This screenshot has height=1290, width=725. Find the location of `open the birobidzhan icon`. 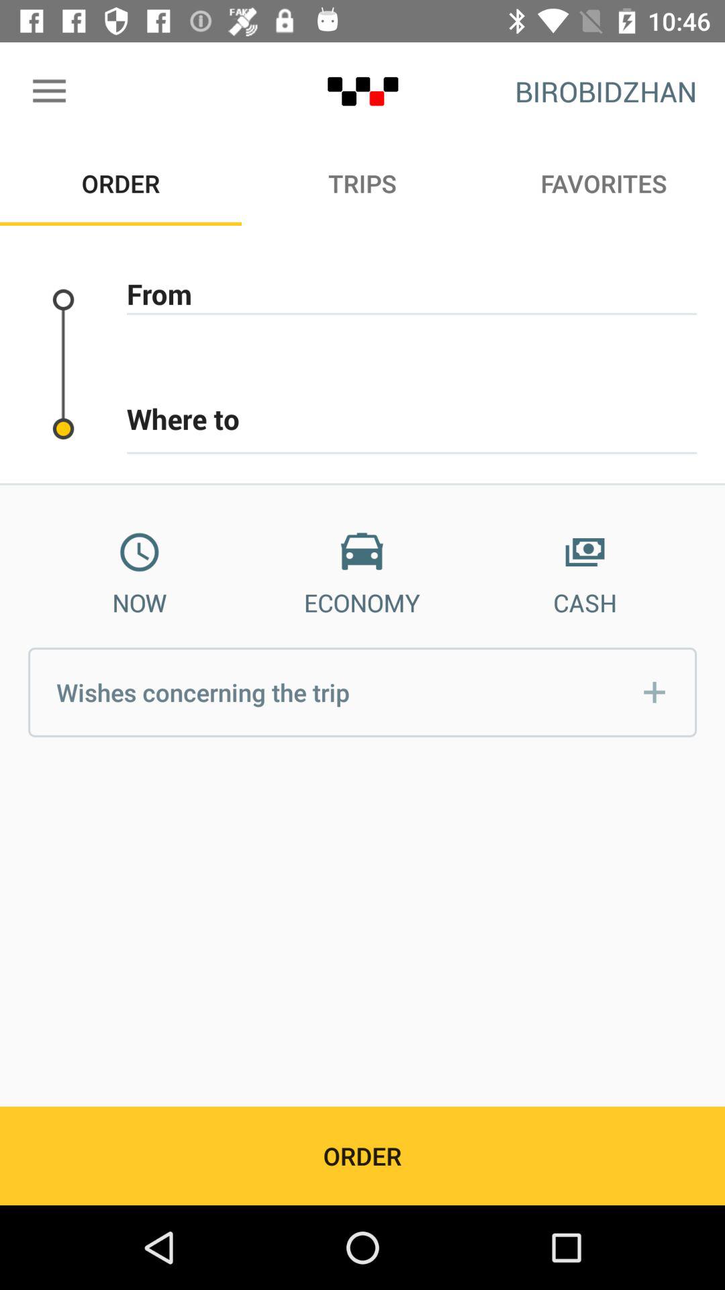

open the birobidzhan icon is located at coordinates (606, 91).